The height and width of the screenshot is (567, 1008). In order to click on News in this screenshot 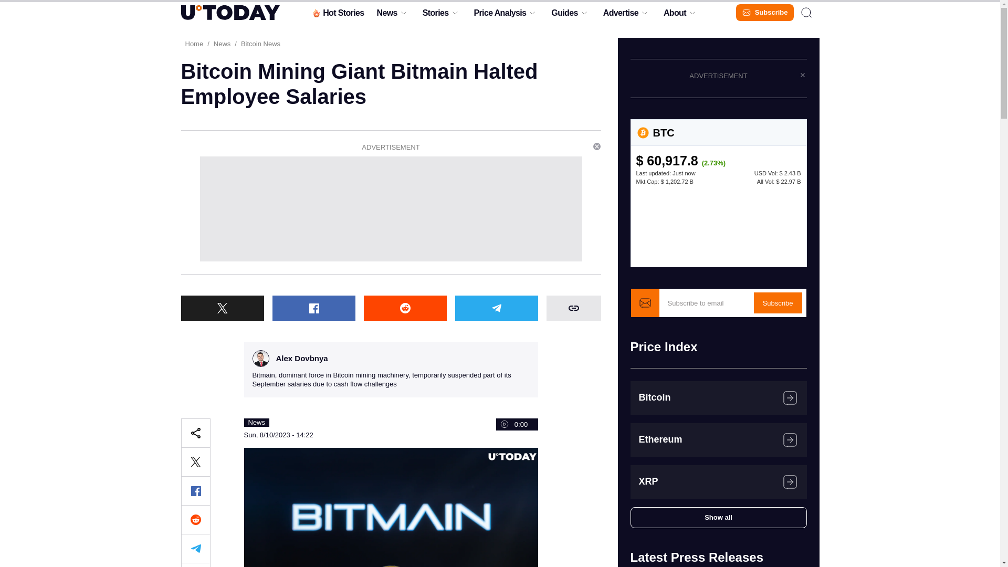, I will do `click(386, 15)`.